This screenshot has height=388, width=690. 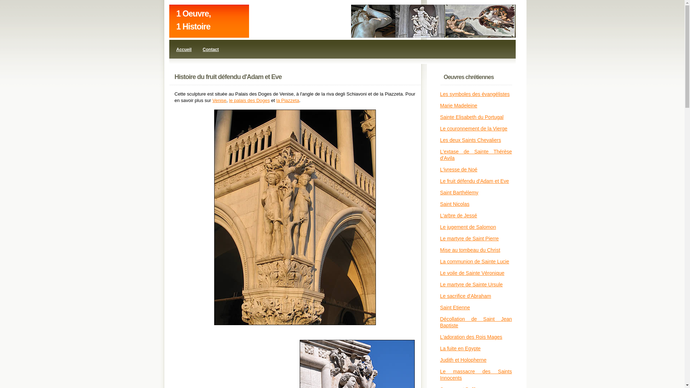 I want to click on Saint Nicolas, so click(x=455, y=204).